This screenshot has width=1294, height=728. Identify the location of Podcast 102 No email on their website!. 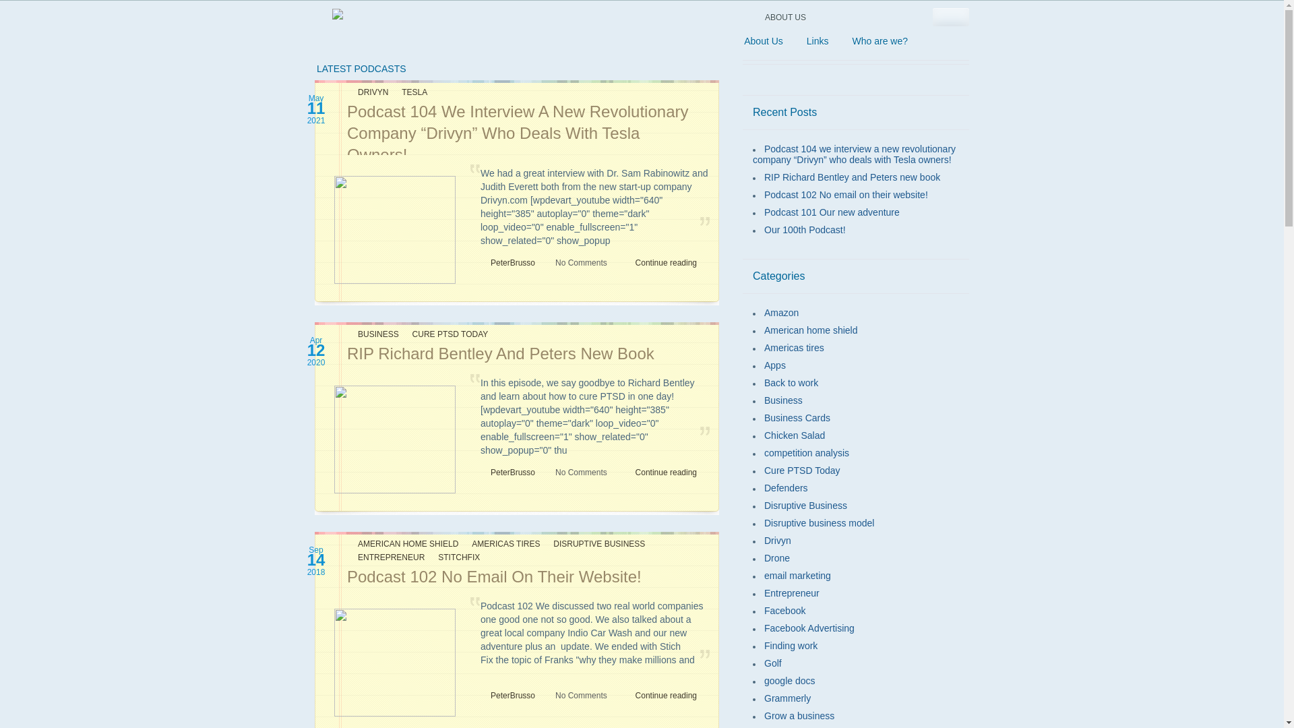
(846, 195).